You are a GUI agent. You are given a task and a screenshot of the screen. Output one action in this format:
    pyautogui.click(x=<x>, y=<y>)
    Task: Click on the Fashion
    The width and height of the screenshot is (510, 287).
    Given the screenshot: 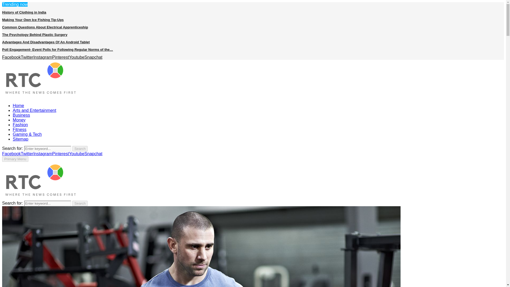 What is the action you would take?
    pyautogui.click(x=20, y=125)
    